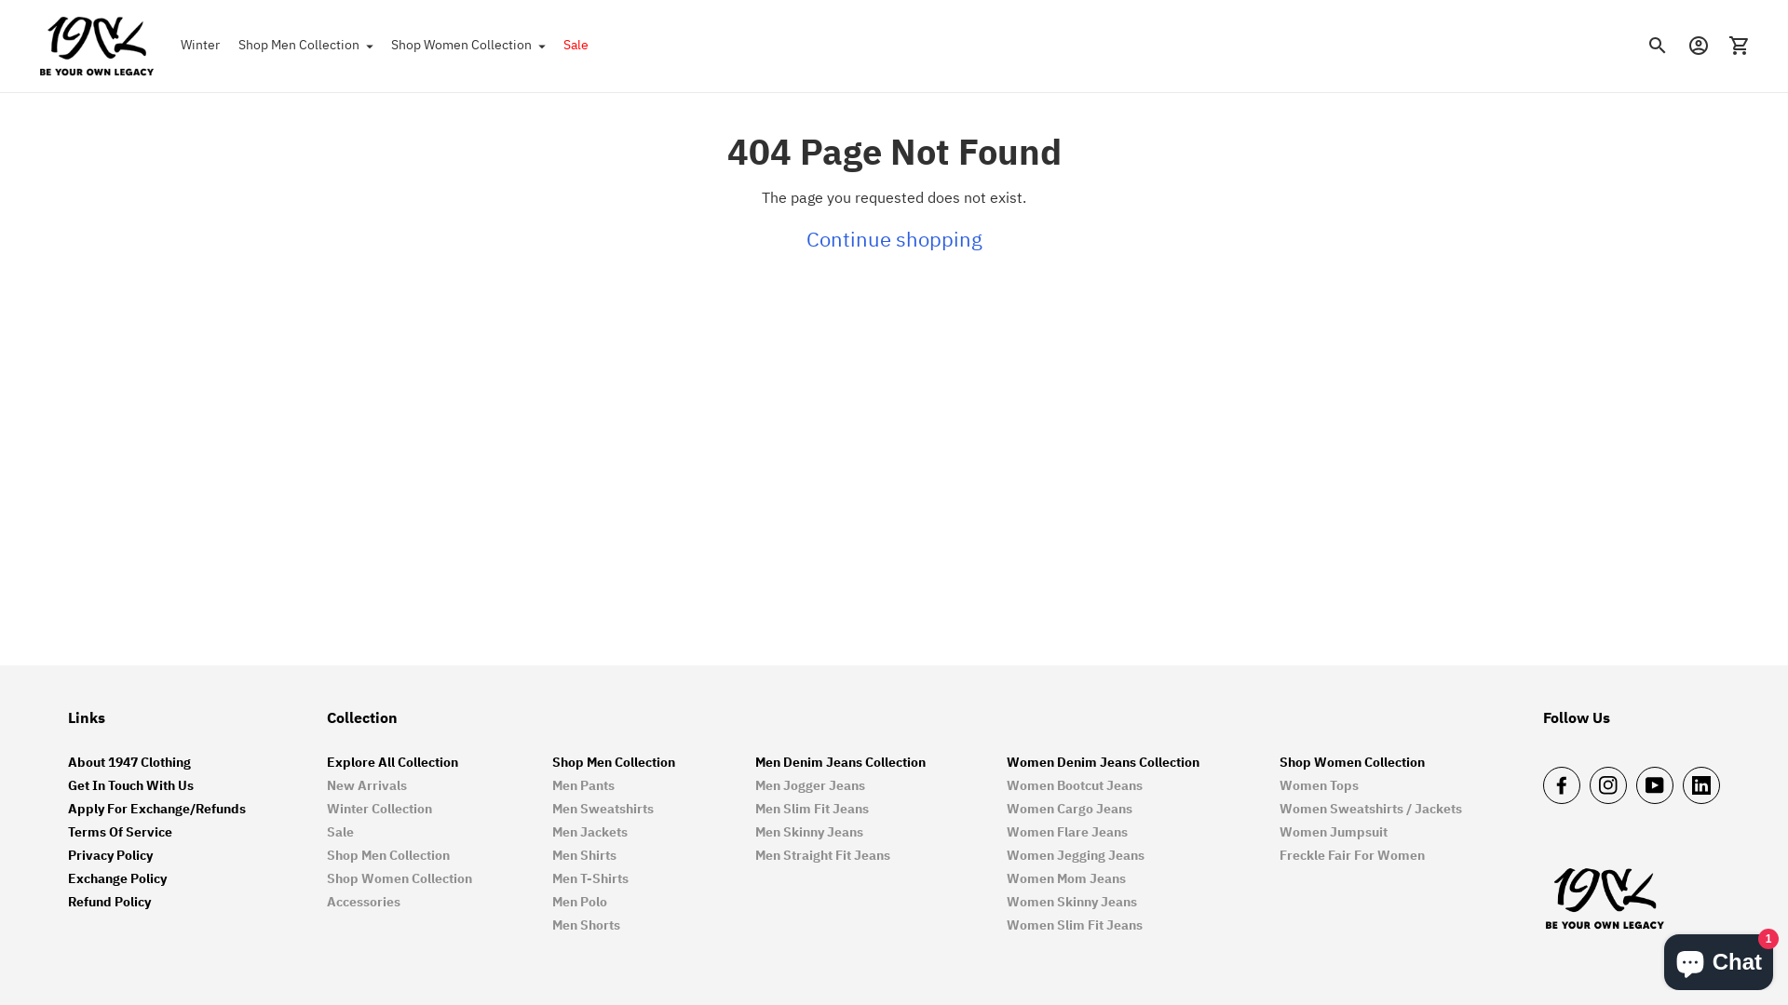  Describe the element at coordinates (129, 765) in the screenshot. I see `About 1947 Clothing` at that location.